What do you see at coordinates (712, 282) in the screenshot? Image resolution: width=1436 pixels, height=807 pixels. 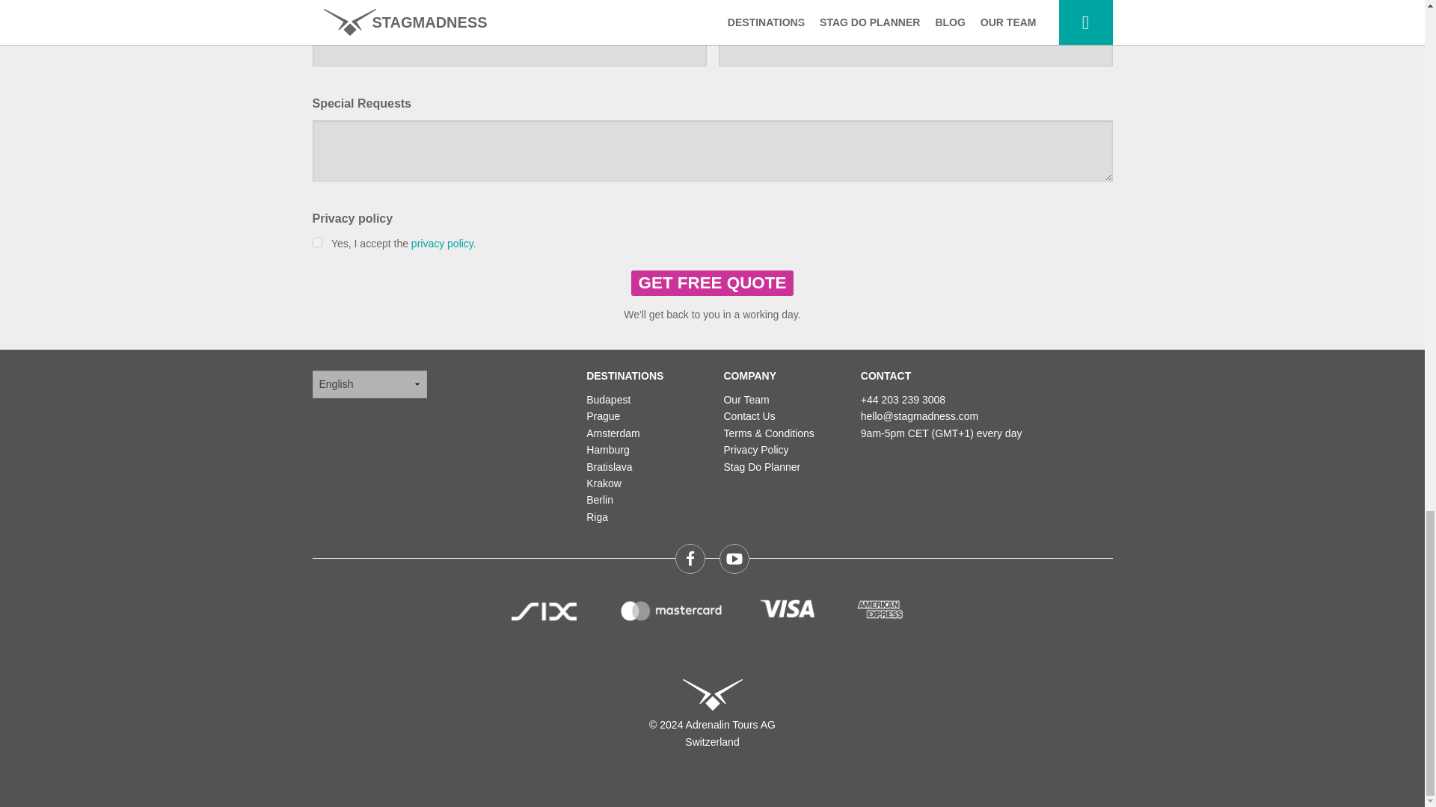 I see `GET FREE QUOTE` at bounding box center [712, 282].